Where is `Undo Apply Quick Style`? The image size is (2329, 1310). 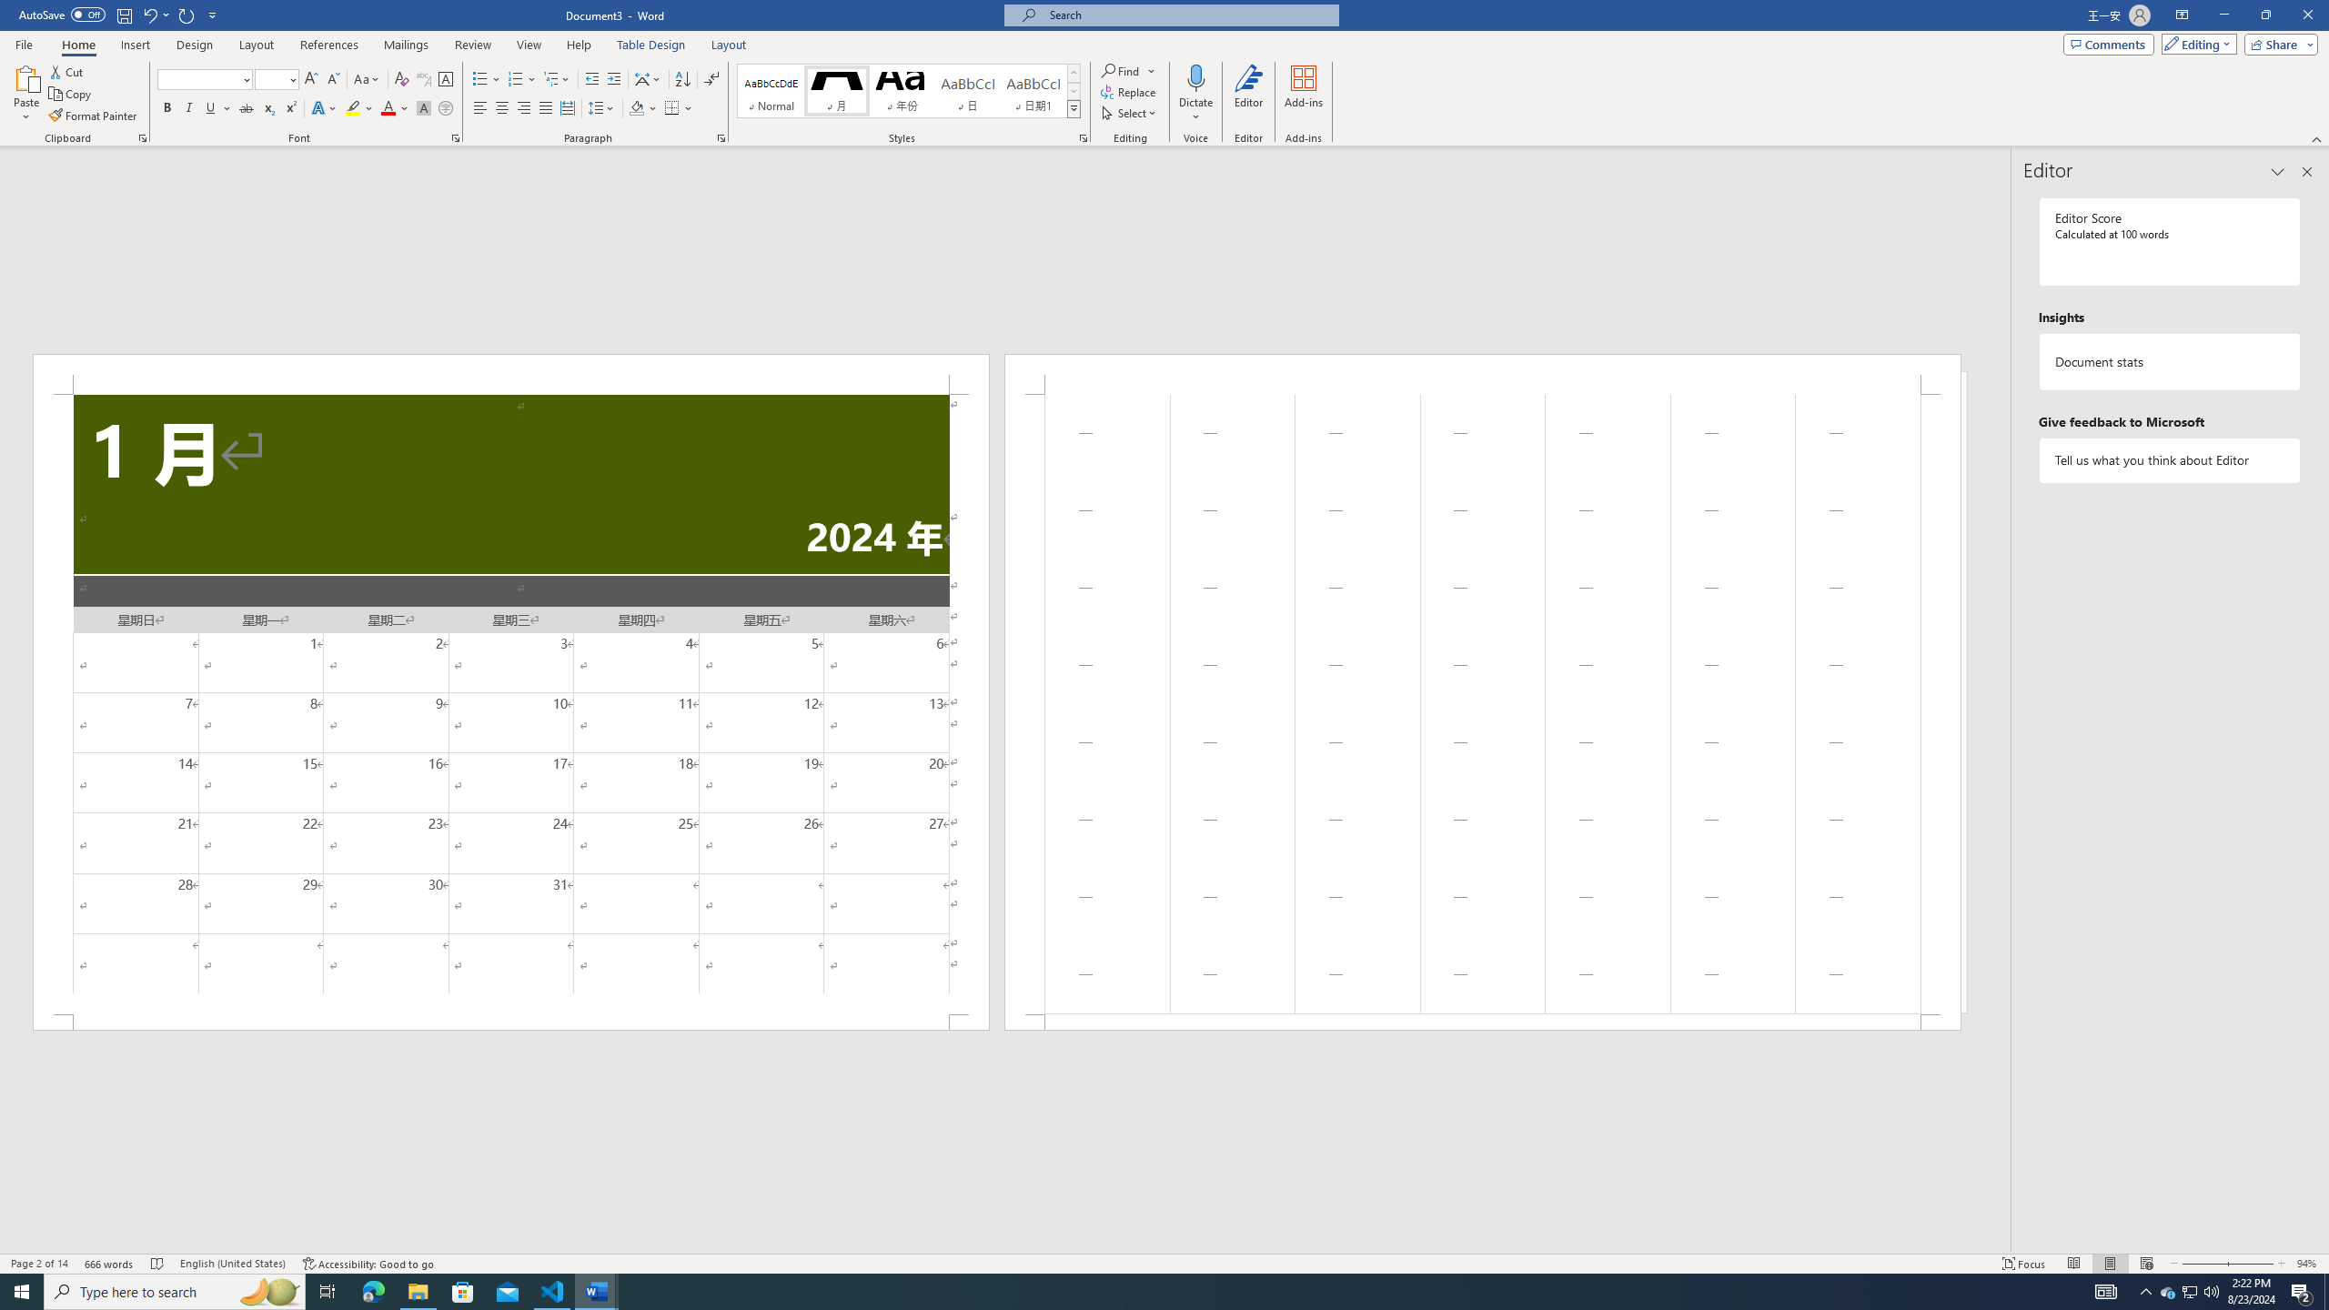
Undo Apply Quick Style is located at coordinates (149, 15).